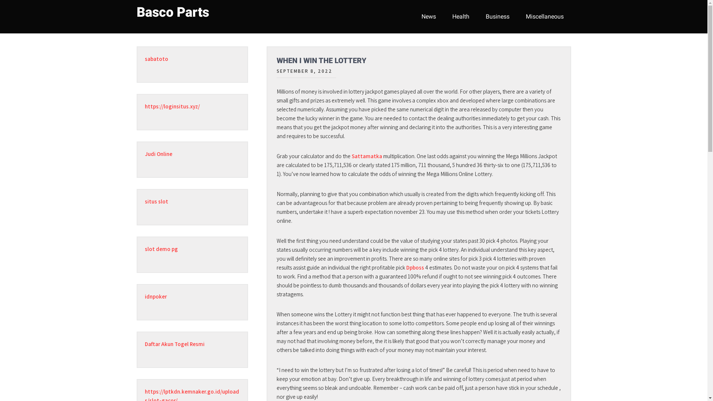 This screenshot has height=401, width=713. What do you see at coordinates (367, 156) in the screenshot?
I see `Sattamatka` at bounding box center [367, 156].